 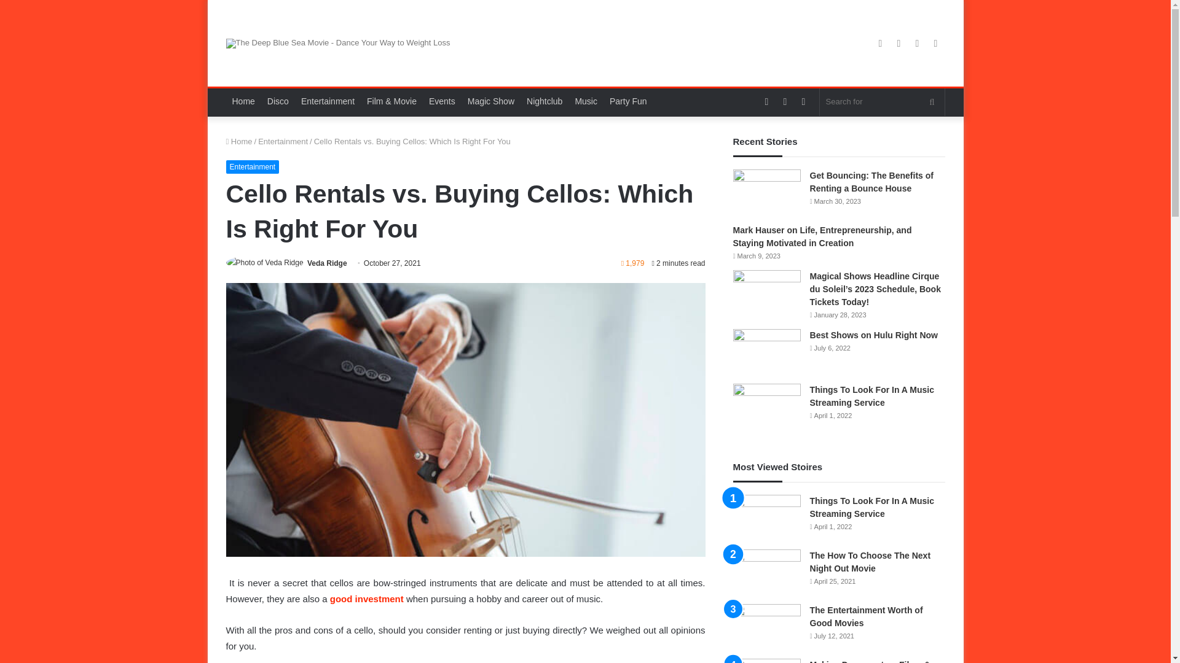 What do you see at coordinates (327, 263) in the screenshot?
I see `Veda Ridge` at bounding box center [327, 263].